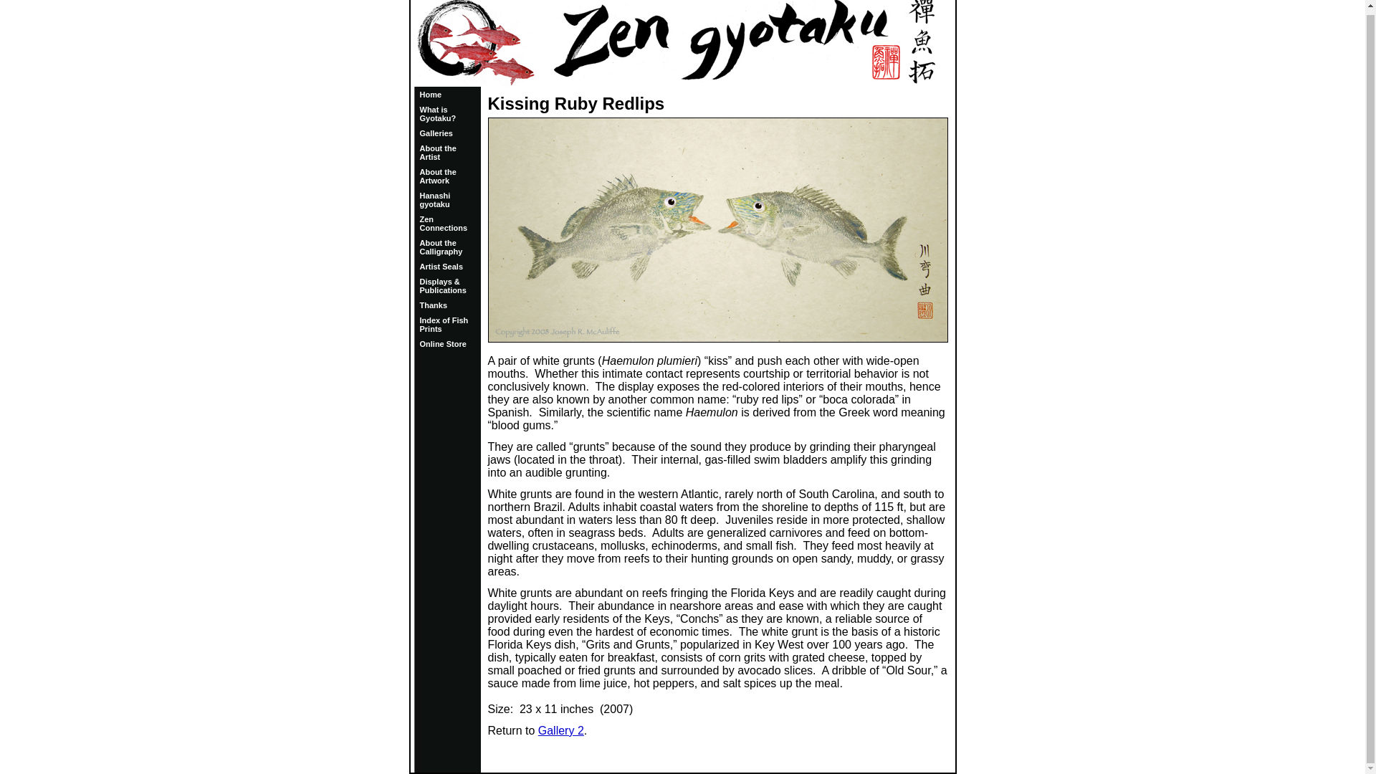 This screenshot has width=1376, height=774. Describe the element at coordinates (436, 133) in the screenshot. I see `Galleries` at that location.